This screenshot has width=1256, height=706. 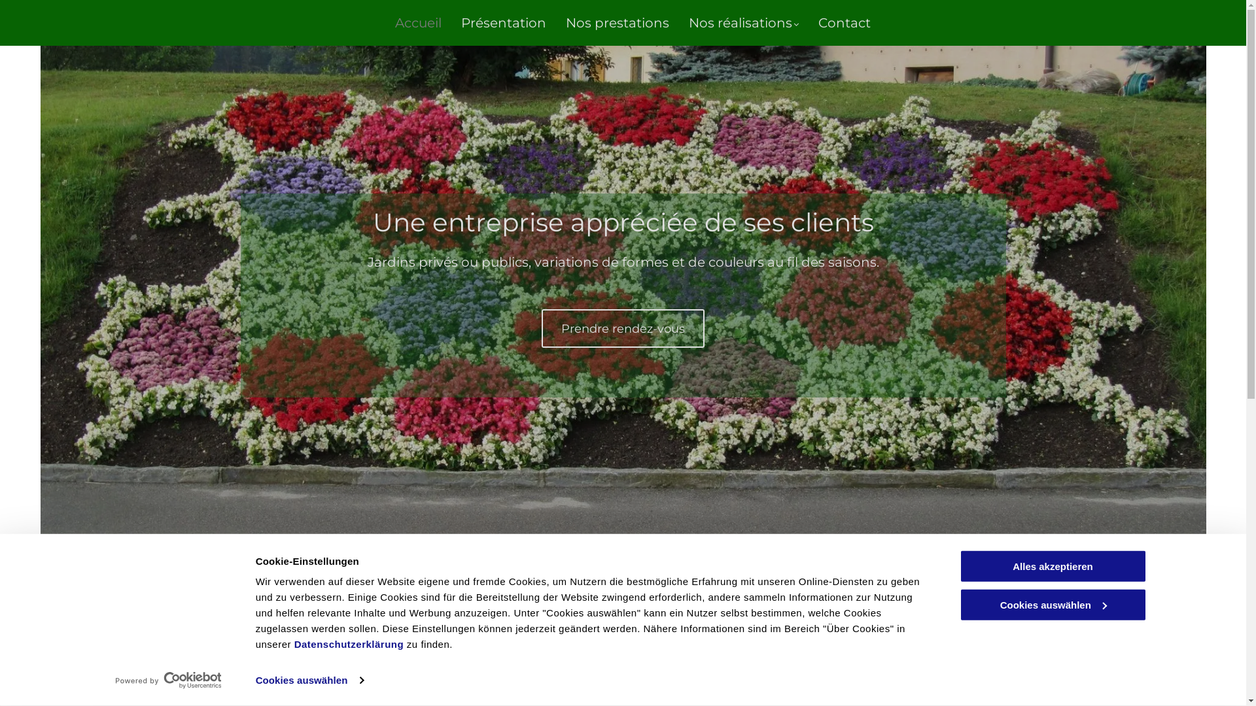 What do you see at coordinates (368, 650) in the screenshot?
I see `Plus d'informations` at bounding box center [368, 650].